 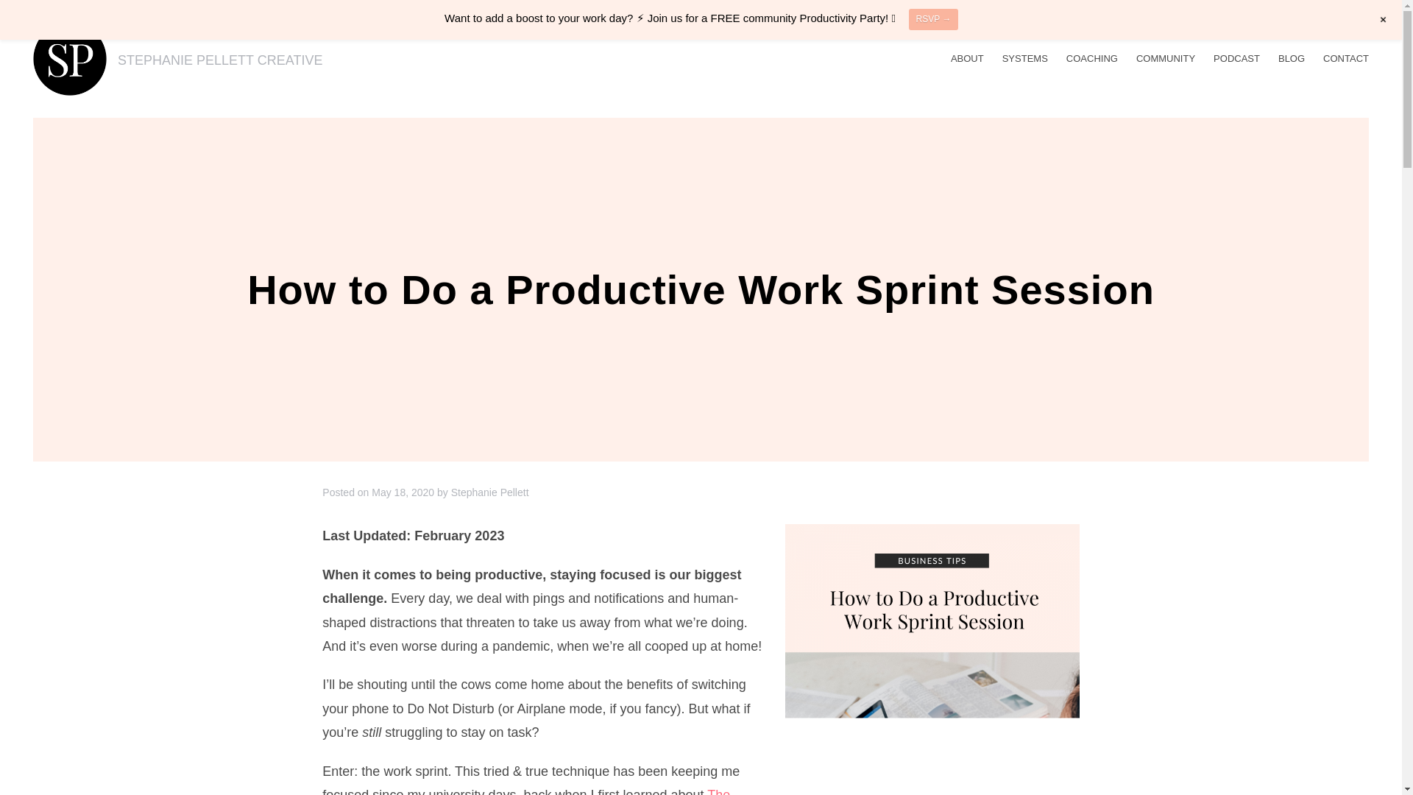 What do you see at coordinates (1024, 58) in the screenshot?
I see `SYSTEMS` at bounding box center [1024, 58].